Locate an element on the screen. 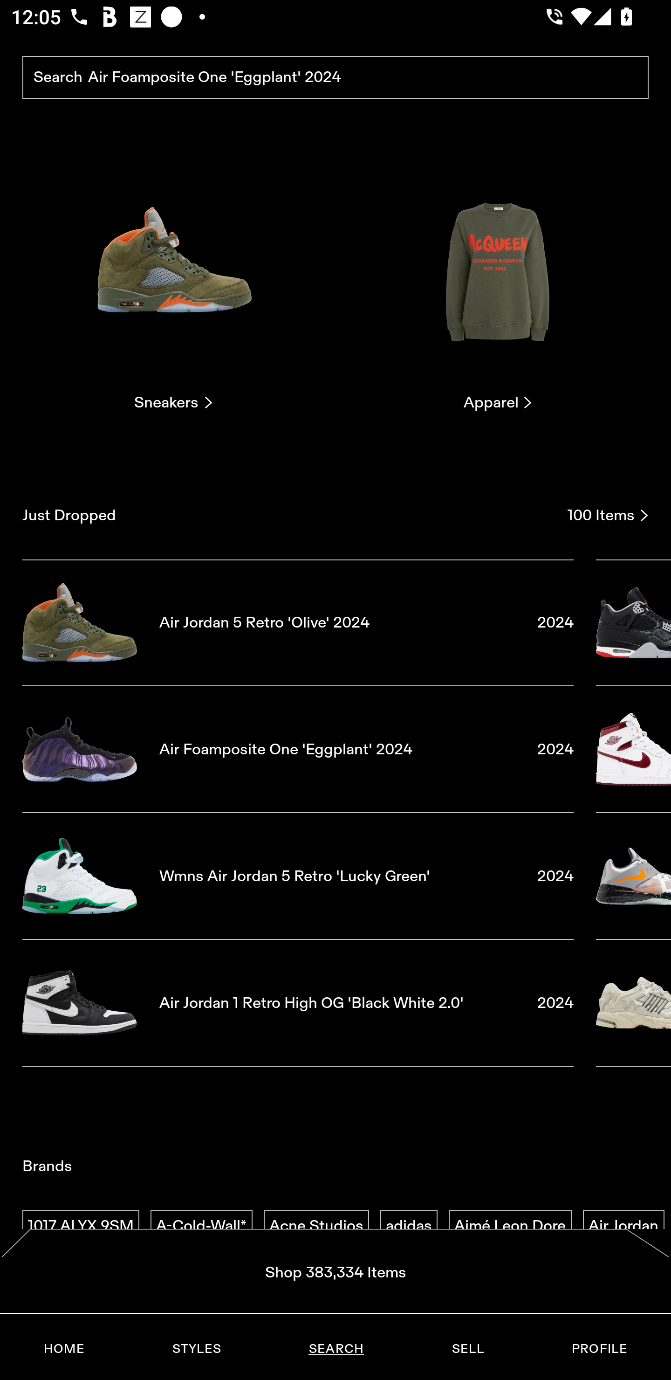  1017 ALYX 9SM is located at coordinates (81, 1226).